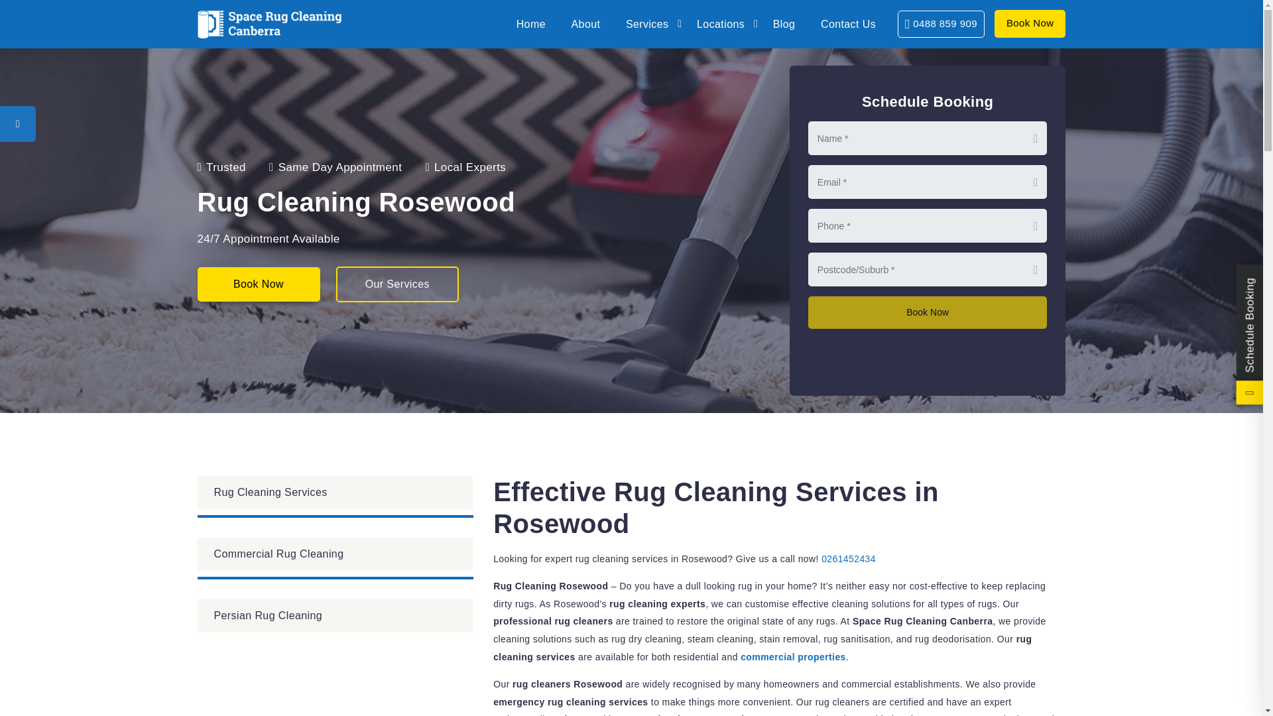  What do you see at coordinates (784, 24) in the screenshot?
I see `Blog` at bounding box center [784, 24].